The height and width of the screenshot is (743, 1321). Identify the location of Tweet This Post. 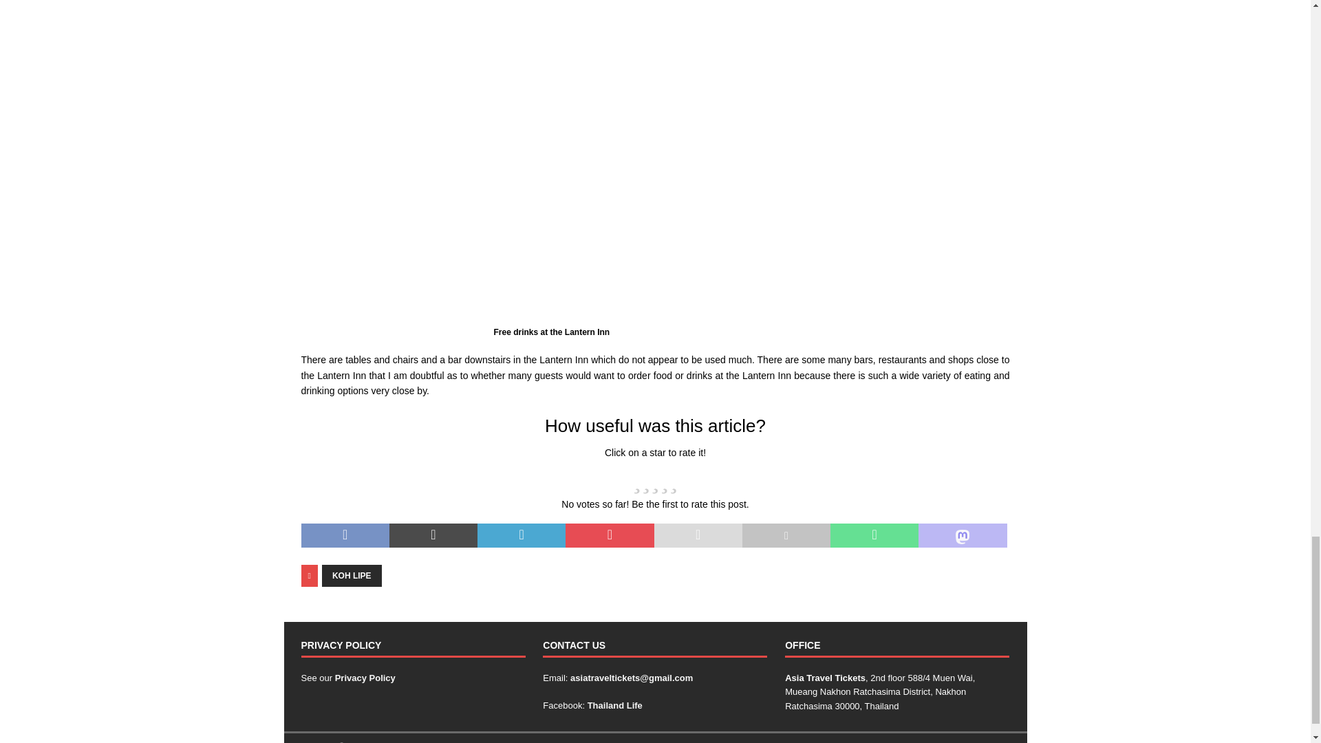
(433, 536).